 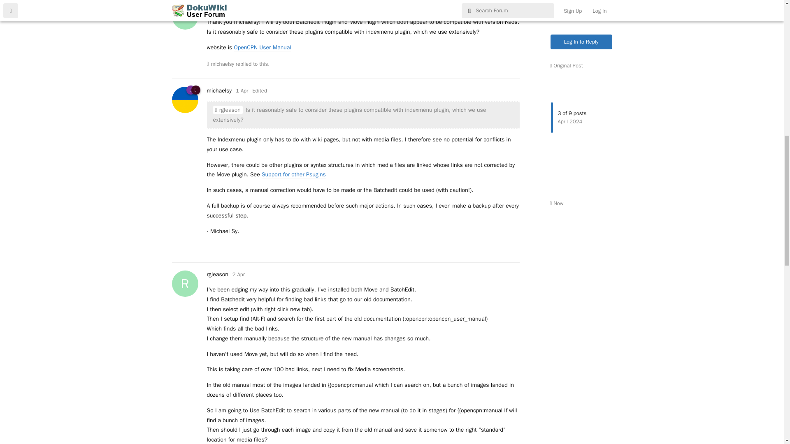 I want to click on 2 Apr, so click(x=217, y=274).